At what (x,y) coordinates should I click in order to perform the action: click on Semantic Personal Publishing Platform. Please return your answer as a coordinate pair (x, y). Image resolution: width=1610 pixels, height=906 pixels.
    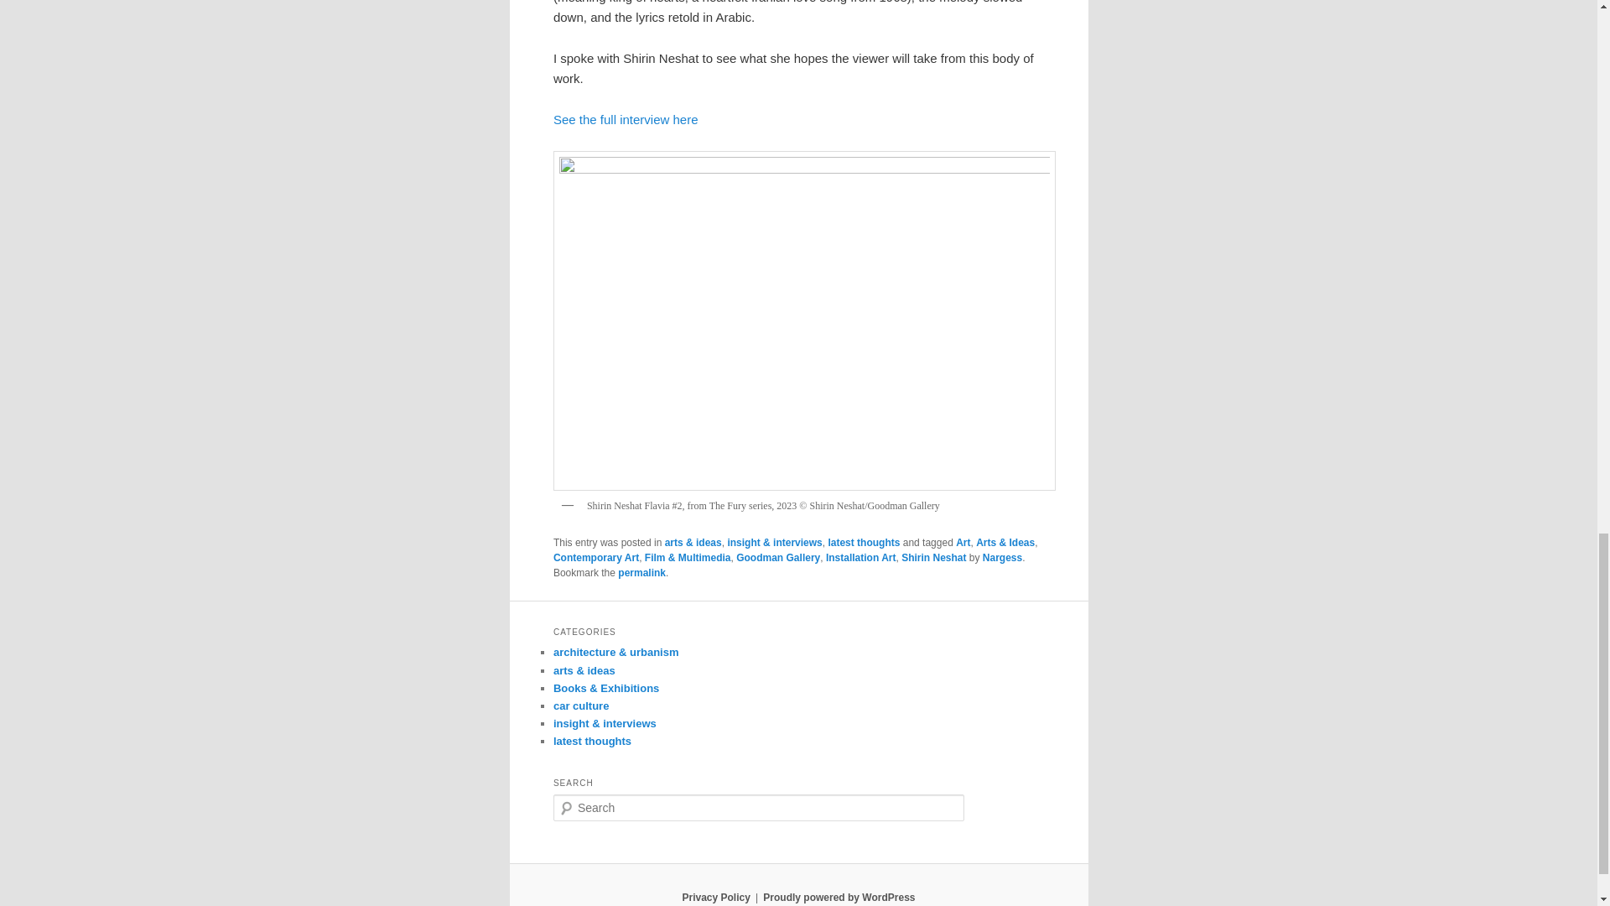
    Looking at the image, I should click on (839, 897).